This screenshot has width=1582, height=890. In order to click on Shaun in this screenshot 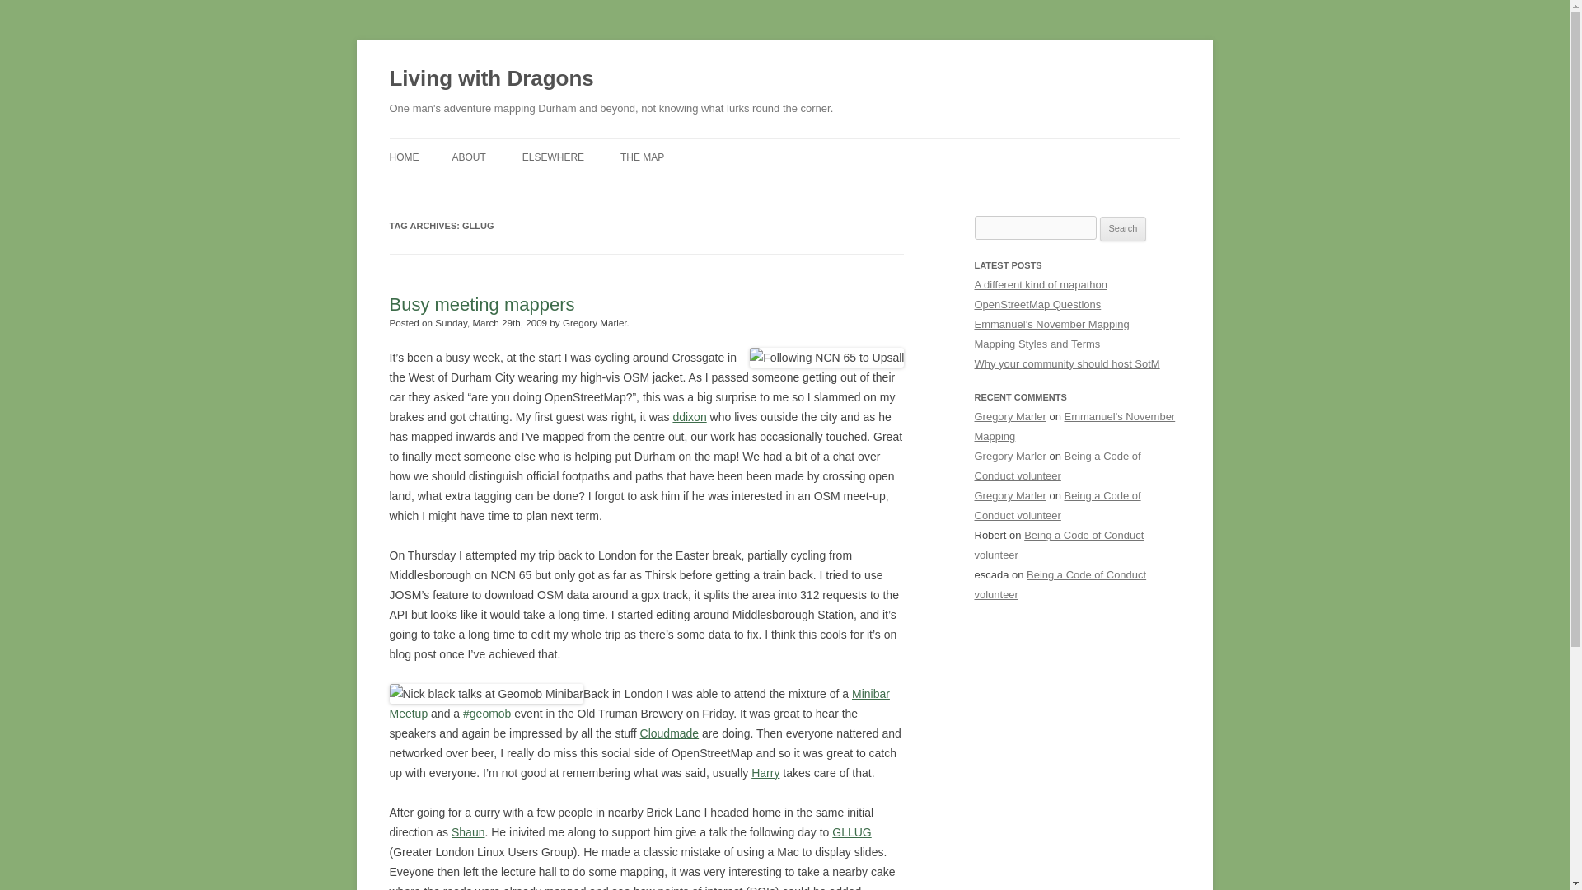, I will do `click(467, 832)`.